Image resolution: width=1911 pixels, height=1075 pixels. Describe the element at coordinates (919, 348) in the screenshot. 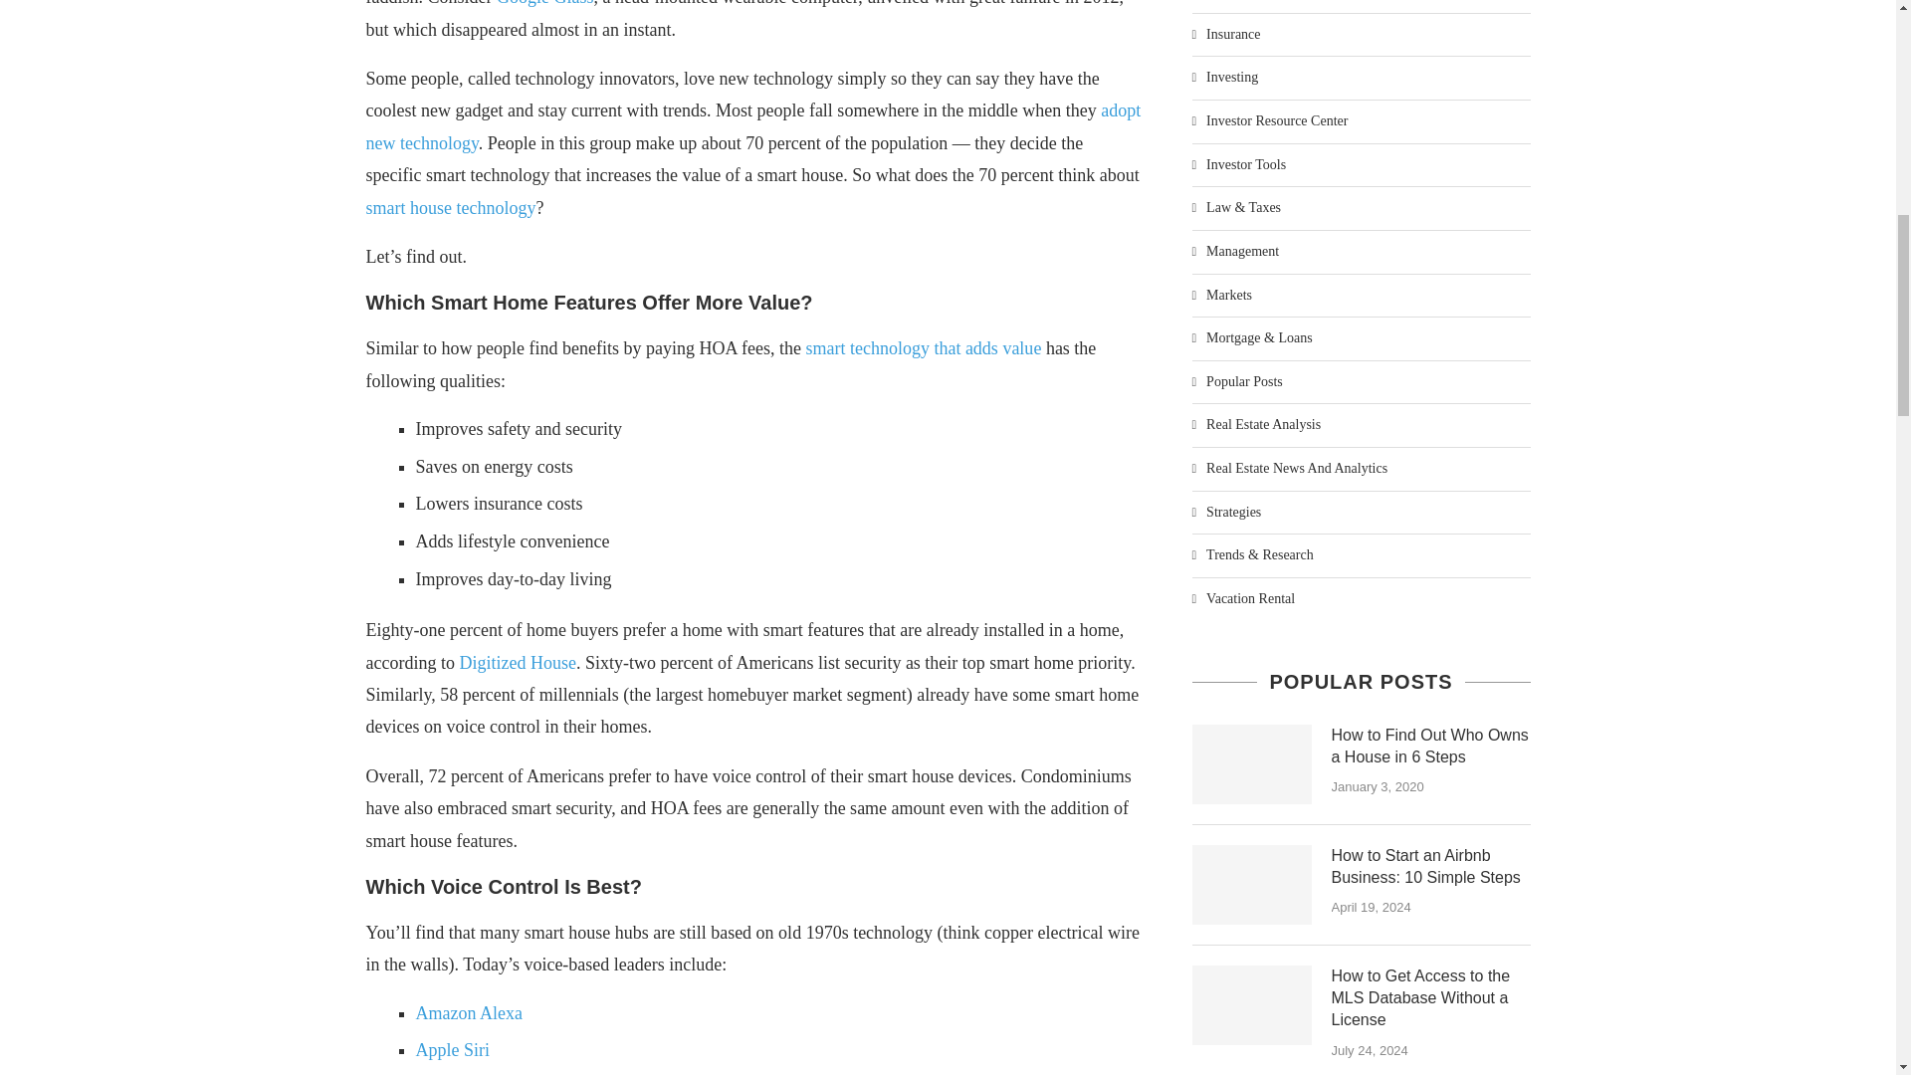

I see `smart technology that adds valu` at that location.